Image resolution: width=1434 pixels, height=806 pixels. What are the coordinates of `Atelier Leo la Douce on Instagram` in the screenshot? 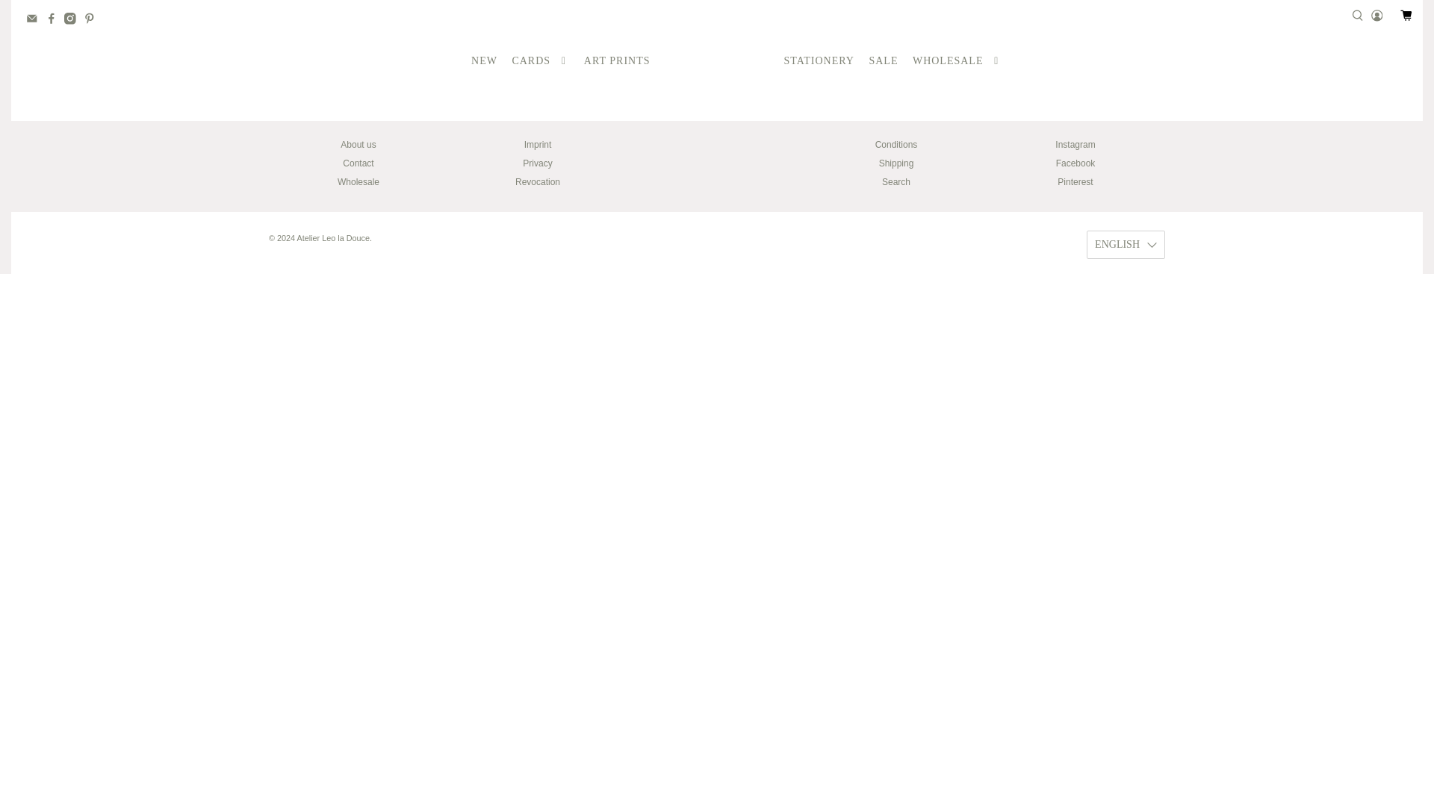 It's located at (73, 21).